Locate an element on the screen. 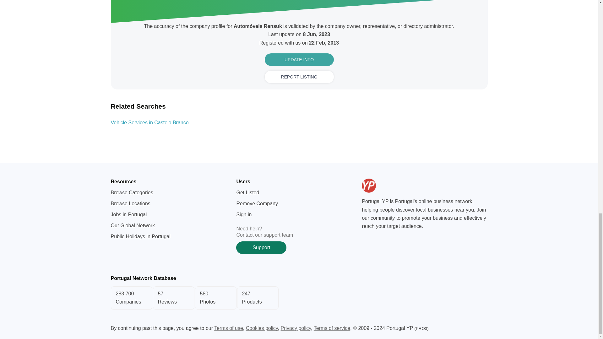  REPORT LISTING is located at coordinates (299, 298).